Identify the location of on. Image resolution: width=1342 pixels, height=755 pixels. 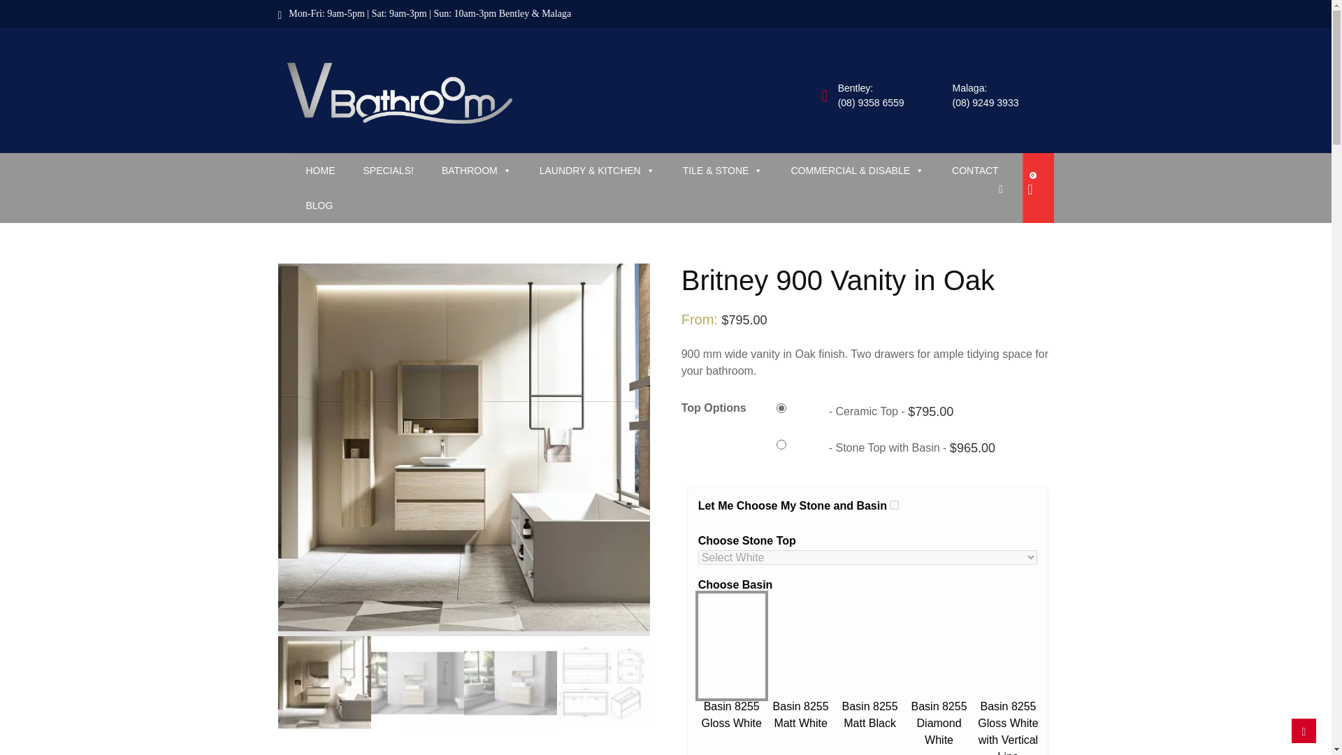
(894, 505).